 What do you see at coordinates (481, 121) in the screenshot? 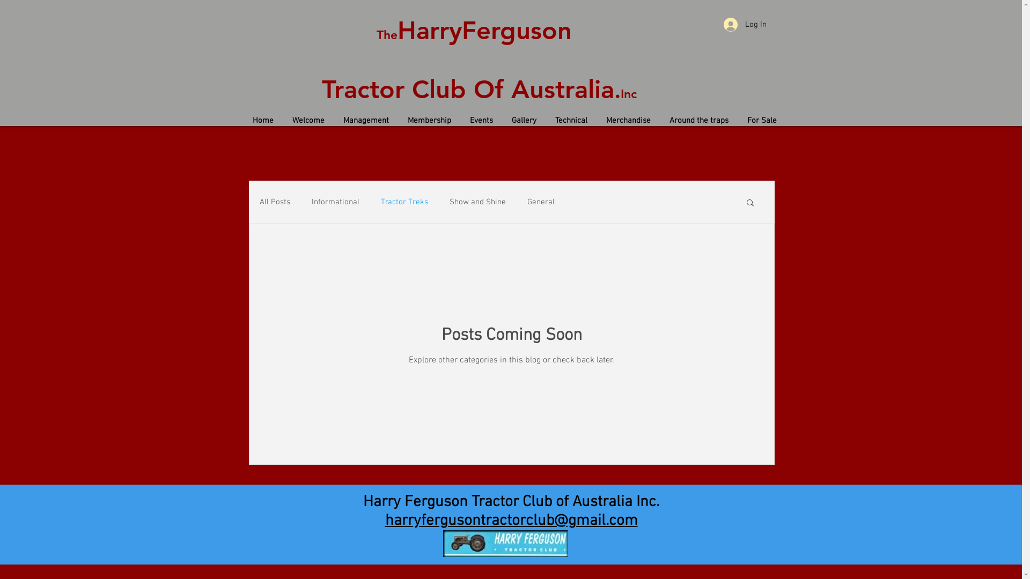
I see `Events` at bounding box center [481, 121].